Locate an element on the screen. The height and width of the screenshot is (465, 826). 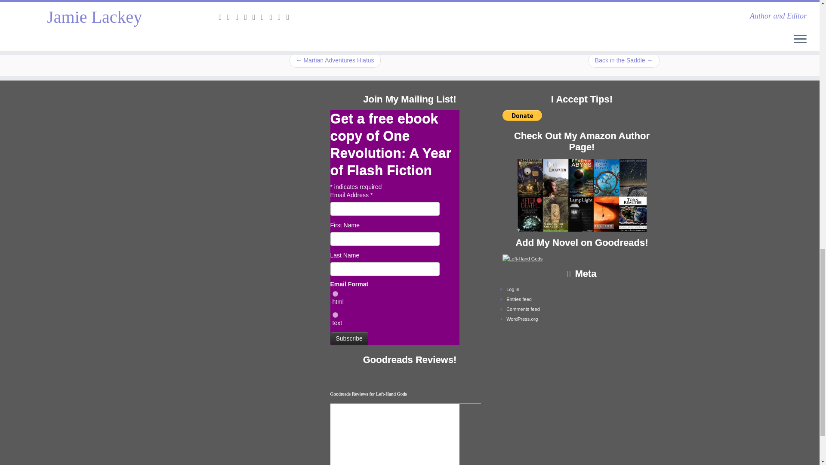
Log in is located at coordinates (513, 289).